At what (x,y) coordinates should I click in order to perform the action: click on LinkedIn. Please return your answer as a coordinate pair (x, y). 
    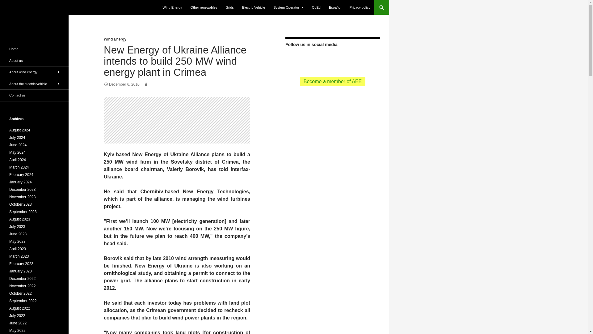
    Looking at the image, I should click on (352, 59).